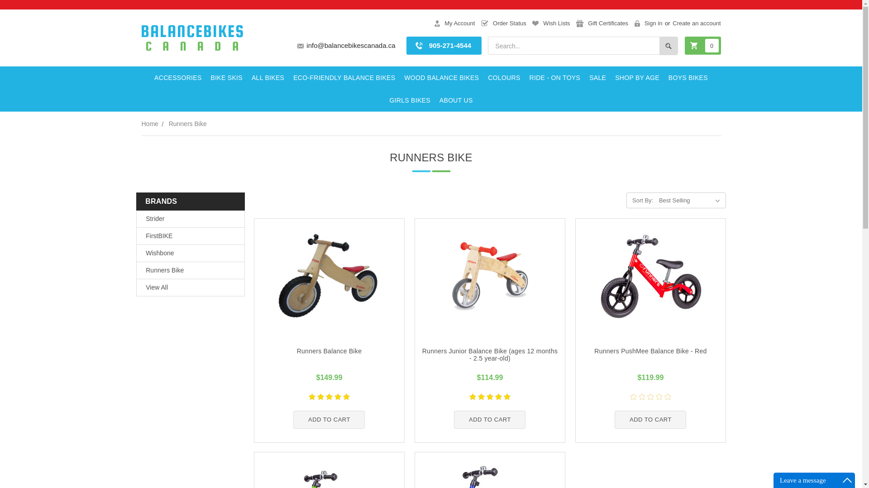 The height and width of the screenshot is (488, 869). I want to click on COLOURS, so click(504, 77).